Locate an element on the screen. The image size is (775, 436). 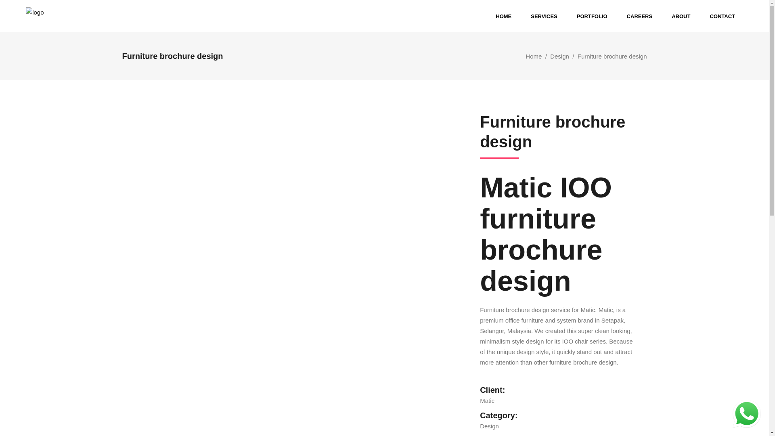
brochure-matic-ioo3 is located at coordinates (295, 132).